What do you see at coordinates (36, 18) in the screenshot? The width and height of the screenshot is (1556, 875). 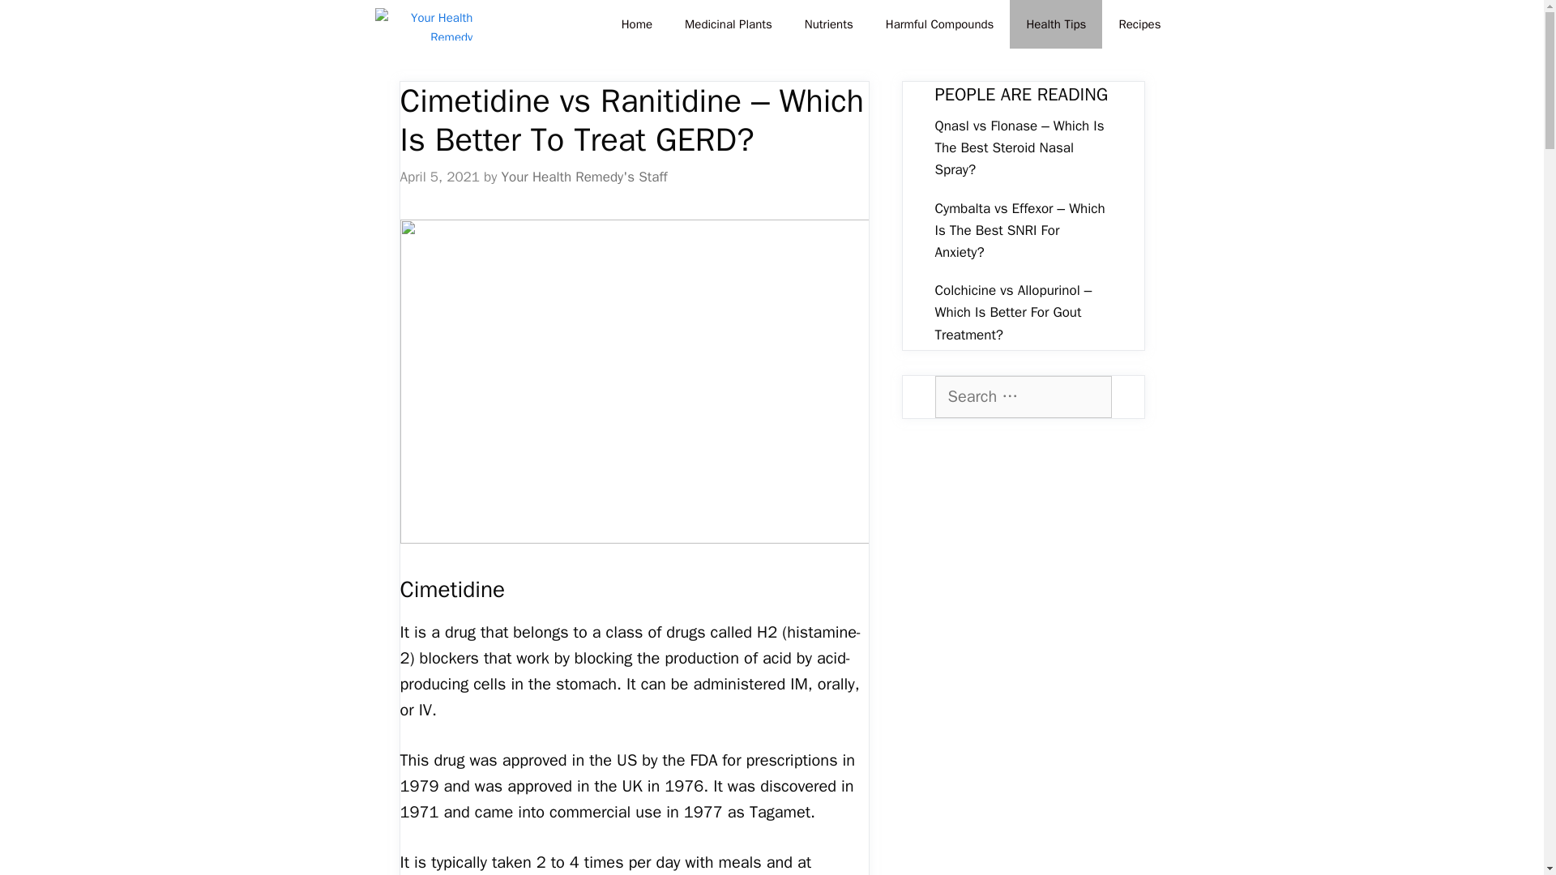 I see `Search` at bounding box center [36, 18].